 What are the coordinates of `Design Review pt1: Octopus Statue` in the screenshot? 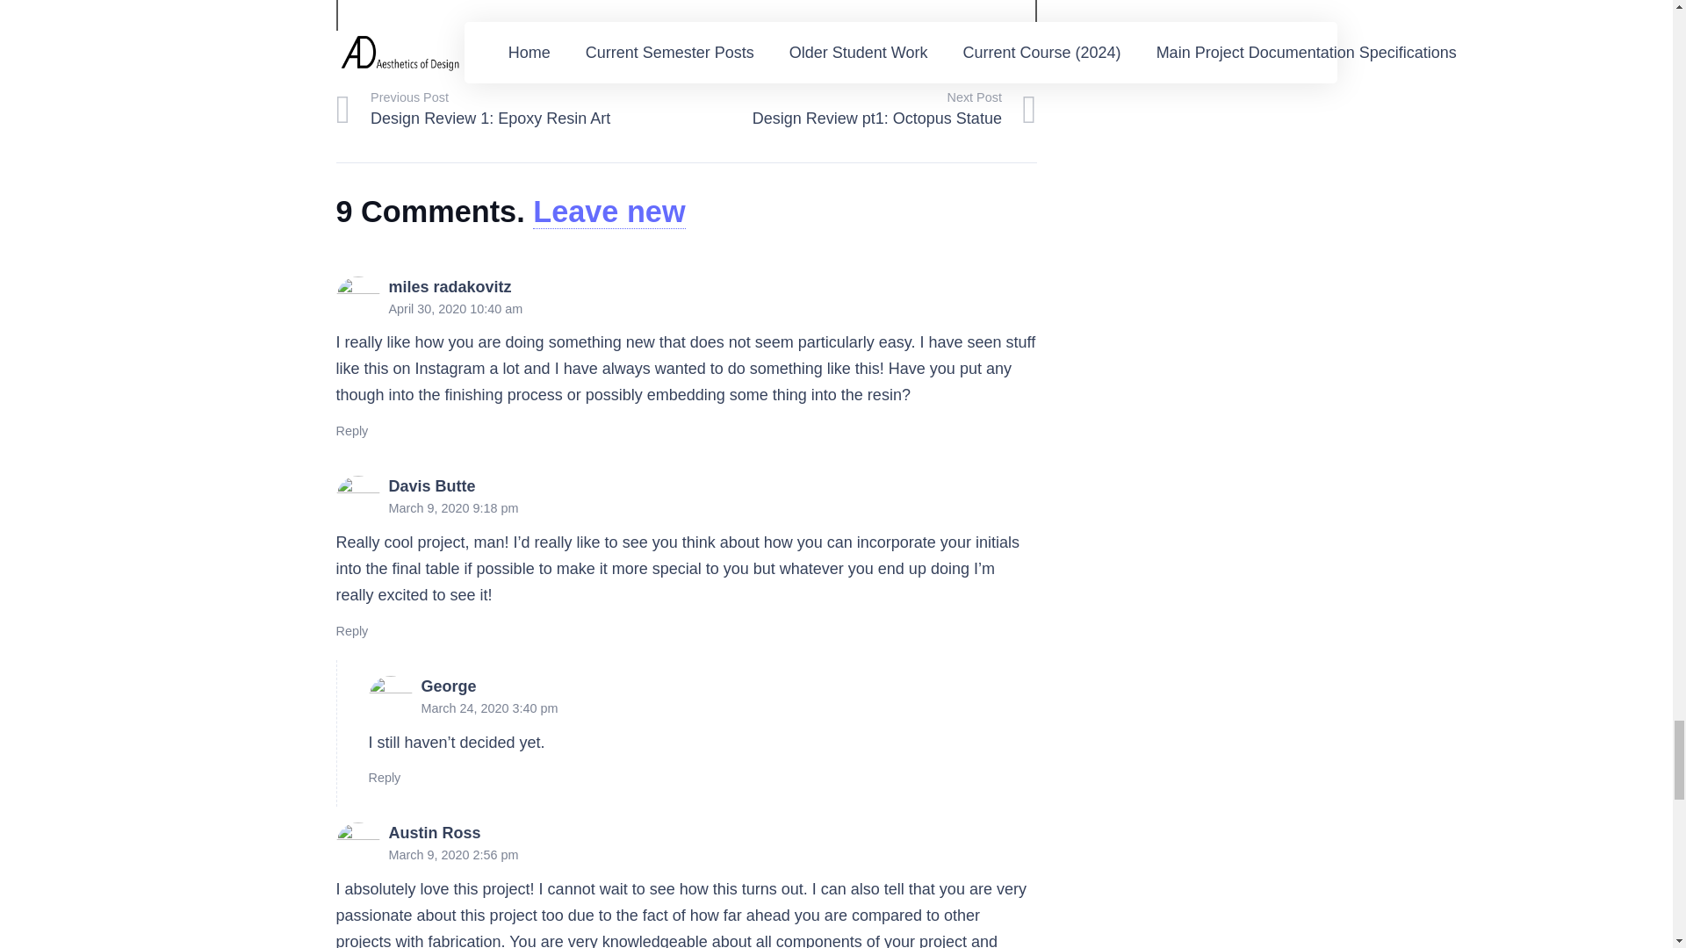 It's located at (861, 111).